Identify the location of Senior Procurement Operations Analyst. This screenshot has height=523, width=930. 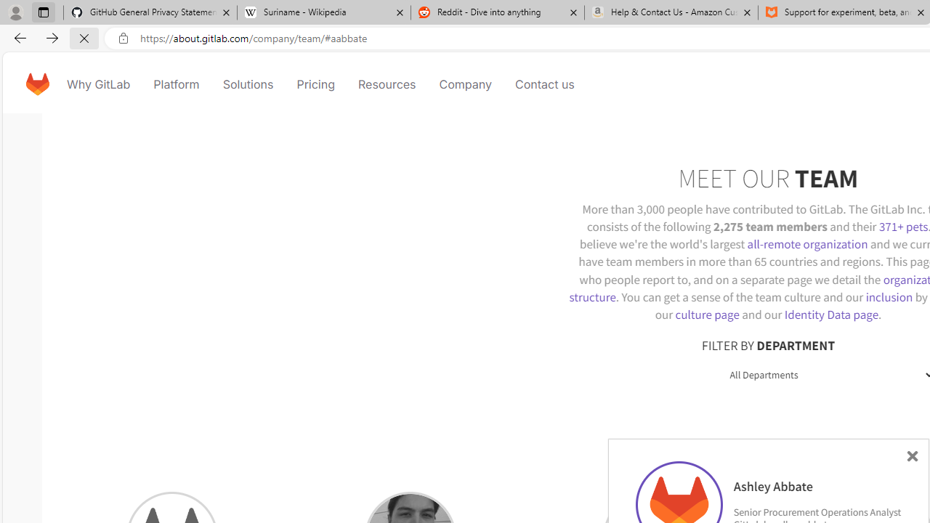
(817, 511).